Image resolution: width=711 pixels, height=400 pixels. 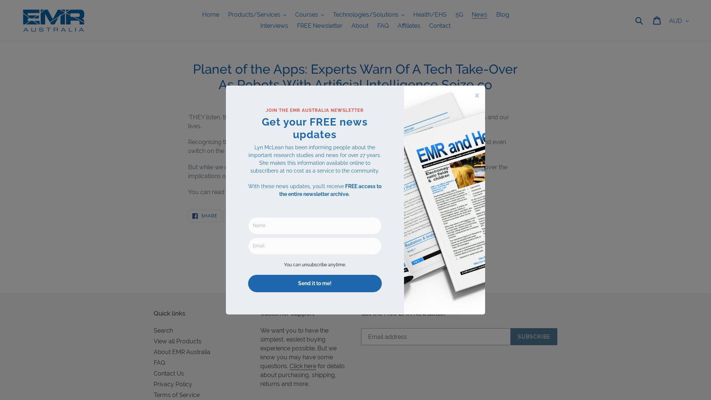 What do you see at coordinates (480, 15) in the screenshot?
I see `News` at bounding box center [480, 15].